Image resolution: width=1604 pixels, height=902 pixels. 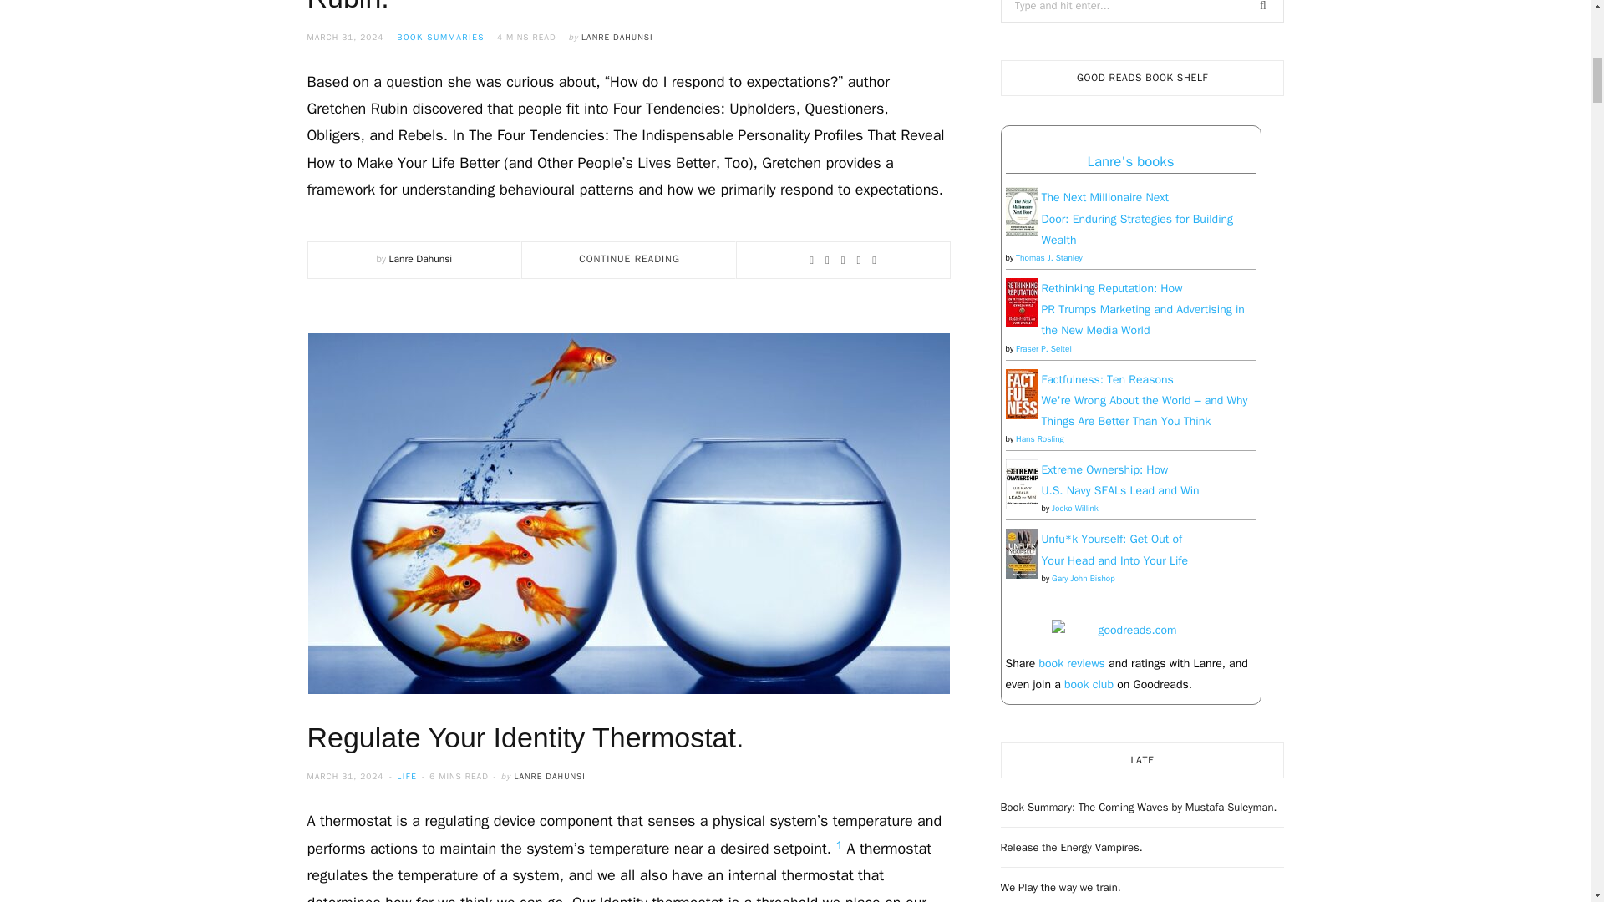 What do you see at coordinates (617, 37) in the screenshot?
I see `LANRE DAHUNSI` at bounding box center [617, 37].